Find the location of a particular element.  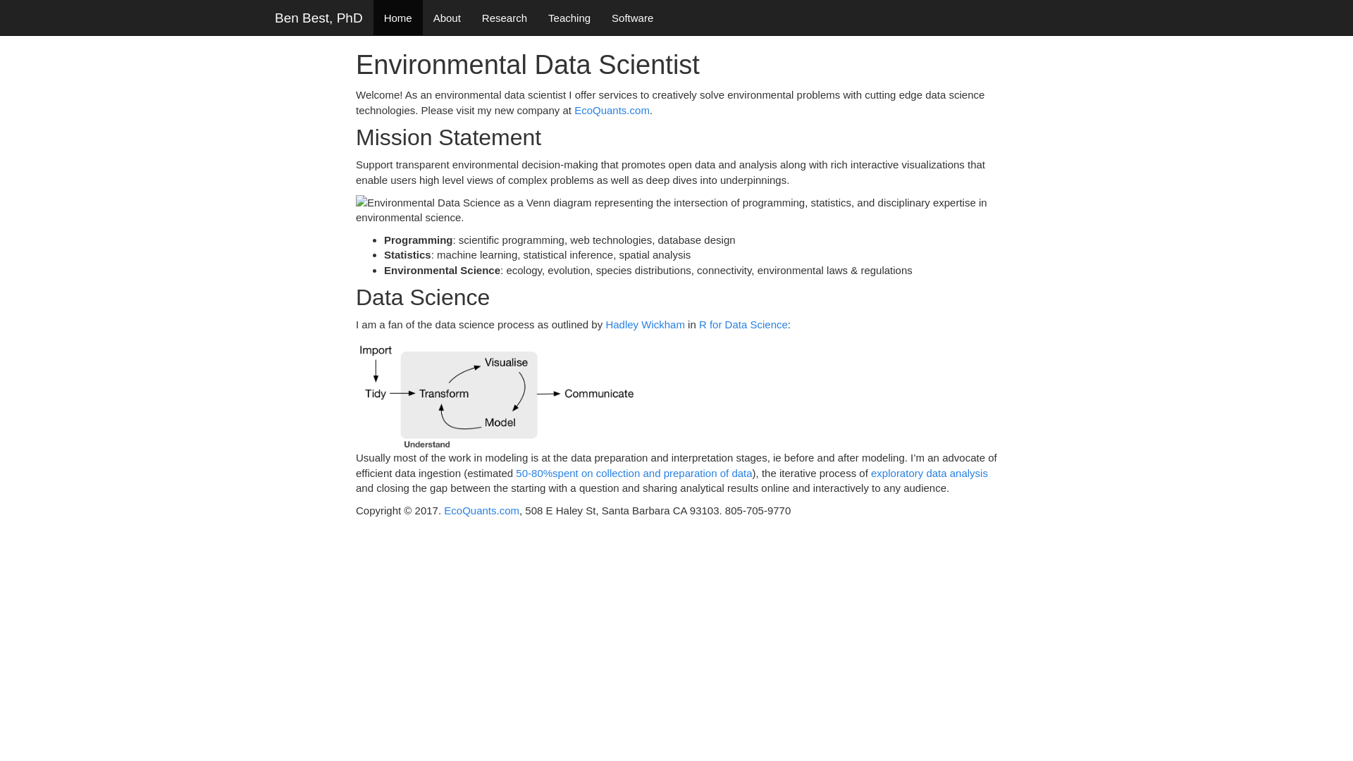

Ben Best, PhD is located at coordinates (319, 17).